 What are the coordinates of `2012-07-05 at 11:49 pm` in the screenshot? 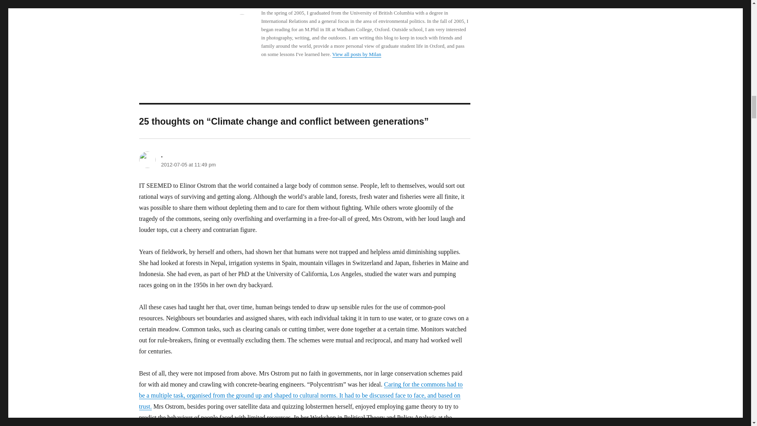 It's located at (188, 165).